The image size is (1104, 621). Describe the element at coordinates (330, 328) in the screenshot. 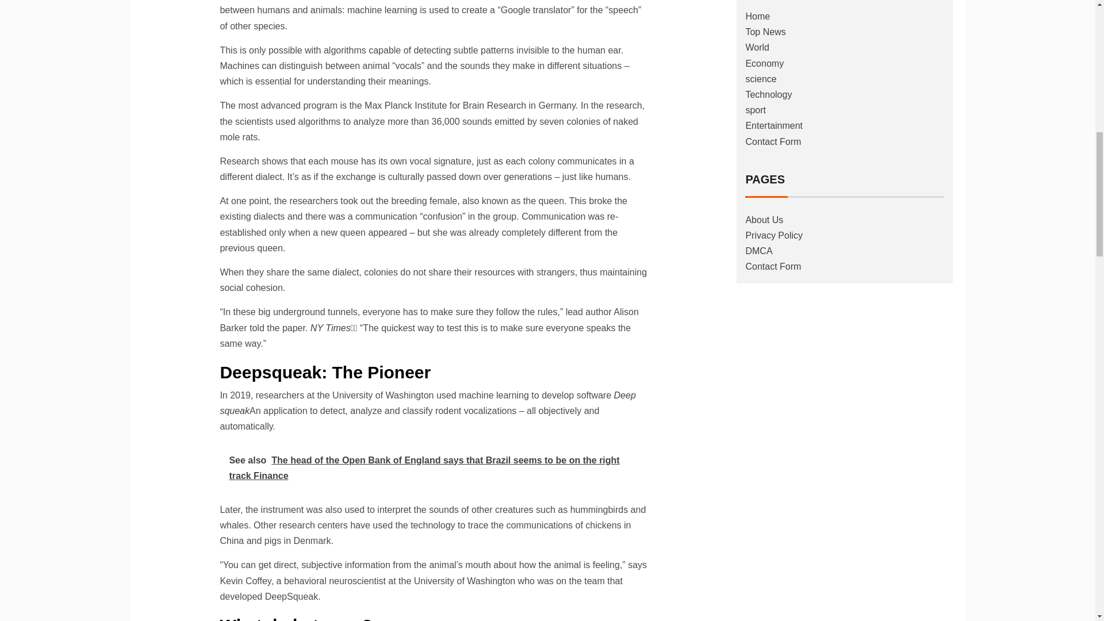

I see `NY Times` at that location.